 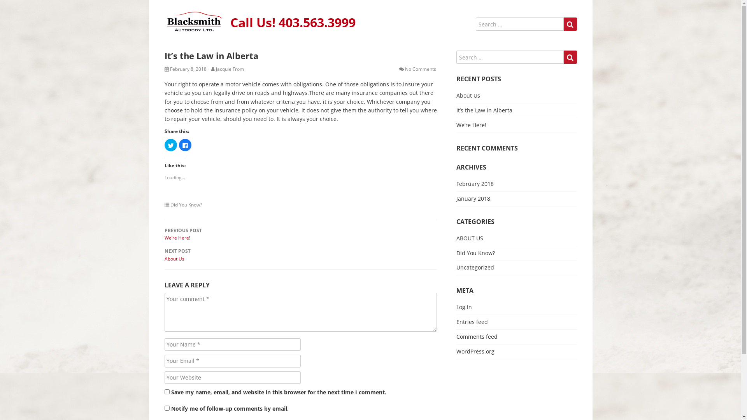 What do you see at coordinates (464, 307) in the screenshot?
I see `Log in` at bounding box center [464, 307].